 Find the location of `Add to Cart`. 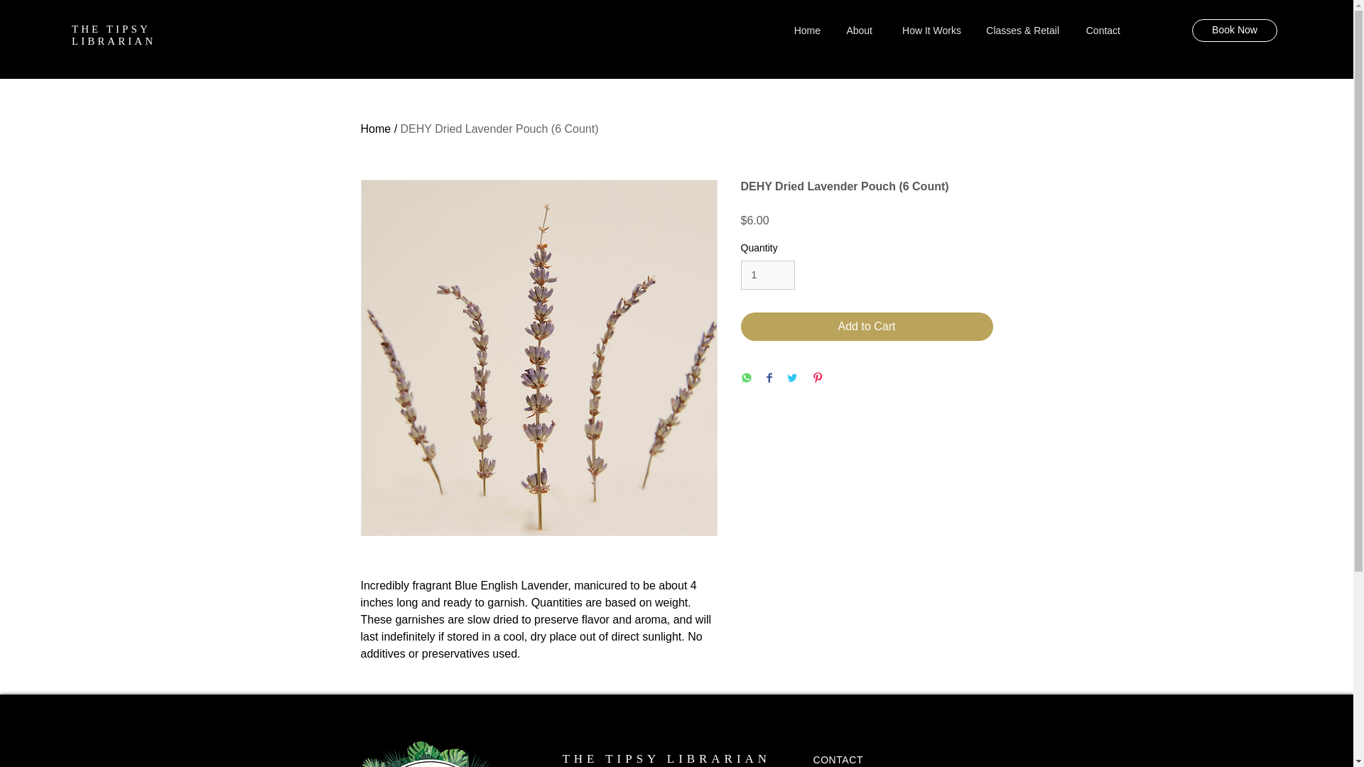

Add to Cart is located at coordinates (867, 326).